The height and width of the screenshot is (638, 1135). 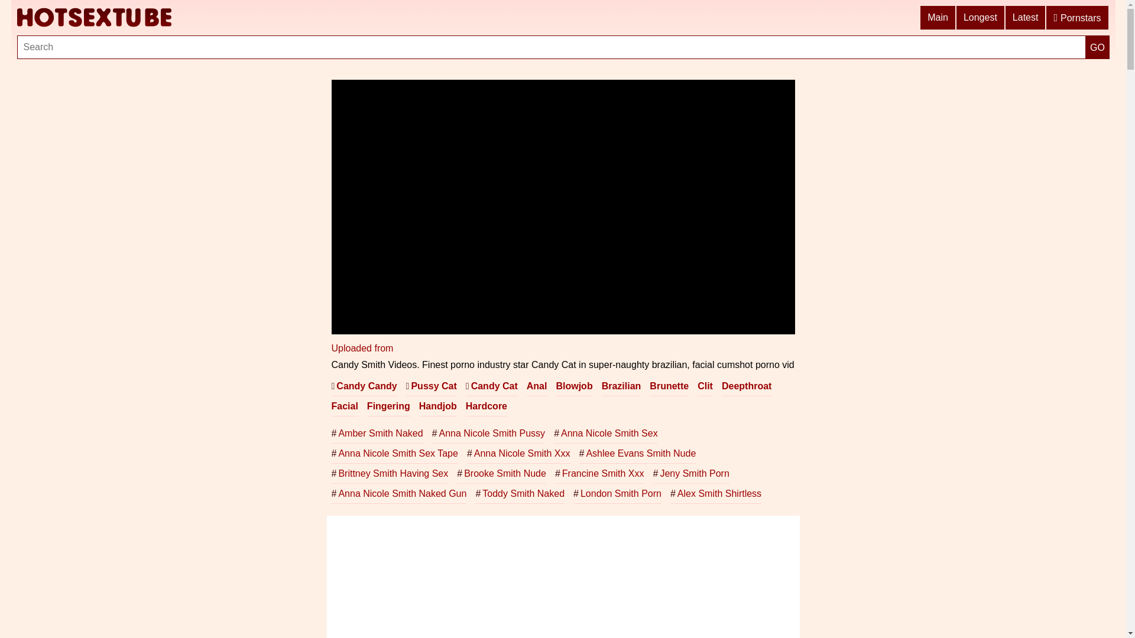 I want to click on Uploaded from, so click(x=362, y=349).